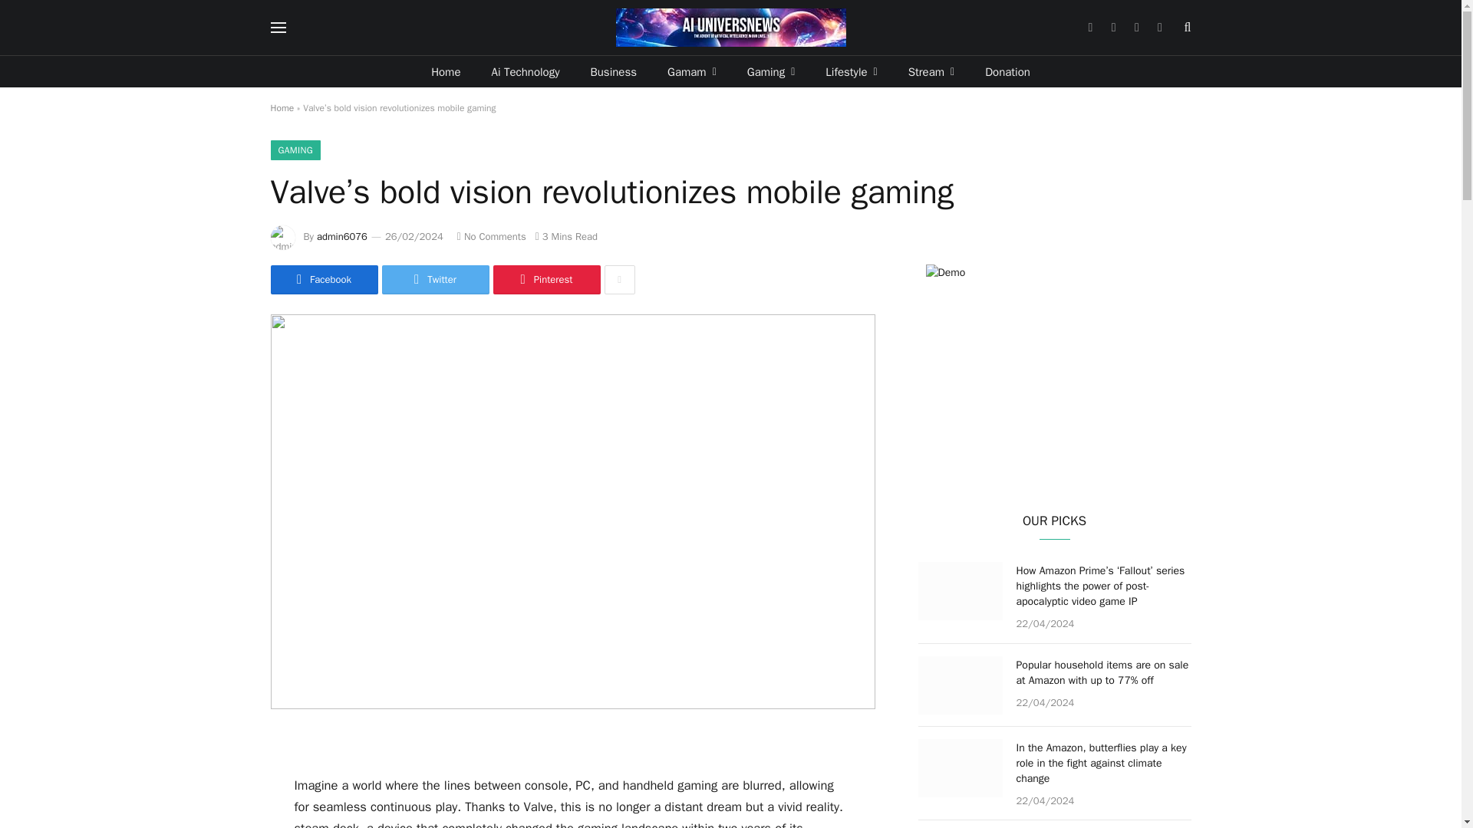 This screenshot has height=828, width=1473. I want to click on Posts by admin6076, so click(341, 236).